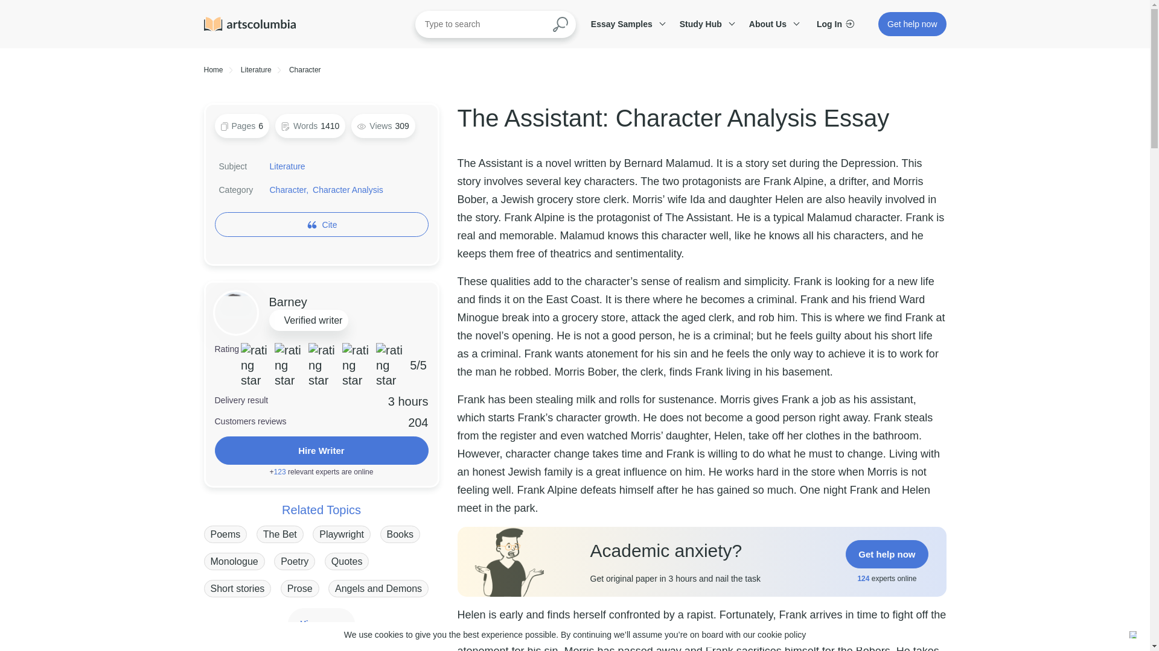 The width and height of the screenshot is (1159, 651). I want to click on About Us, so click(772, 24).